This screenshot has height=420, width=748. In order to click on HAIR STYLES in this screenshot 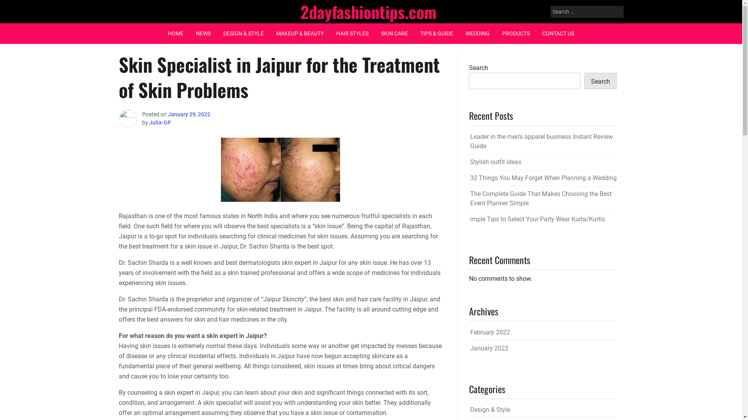, I will do `click(352, 33)`.